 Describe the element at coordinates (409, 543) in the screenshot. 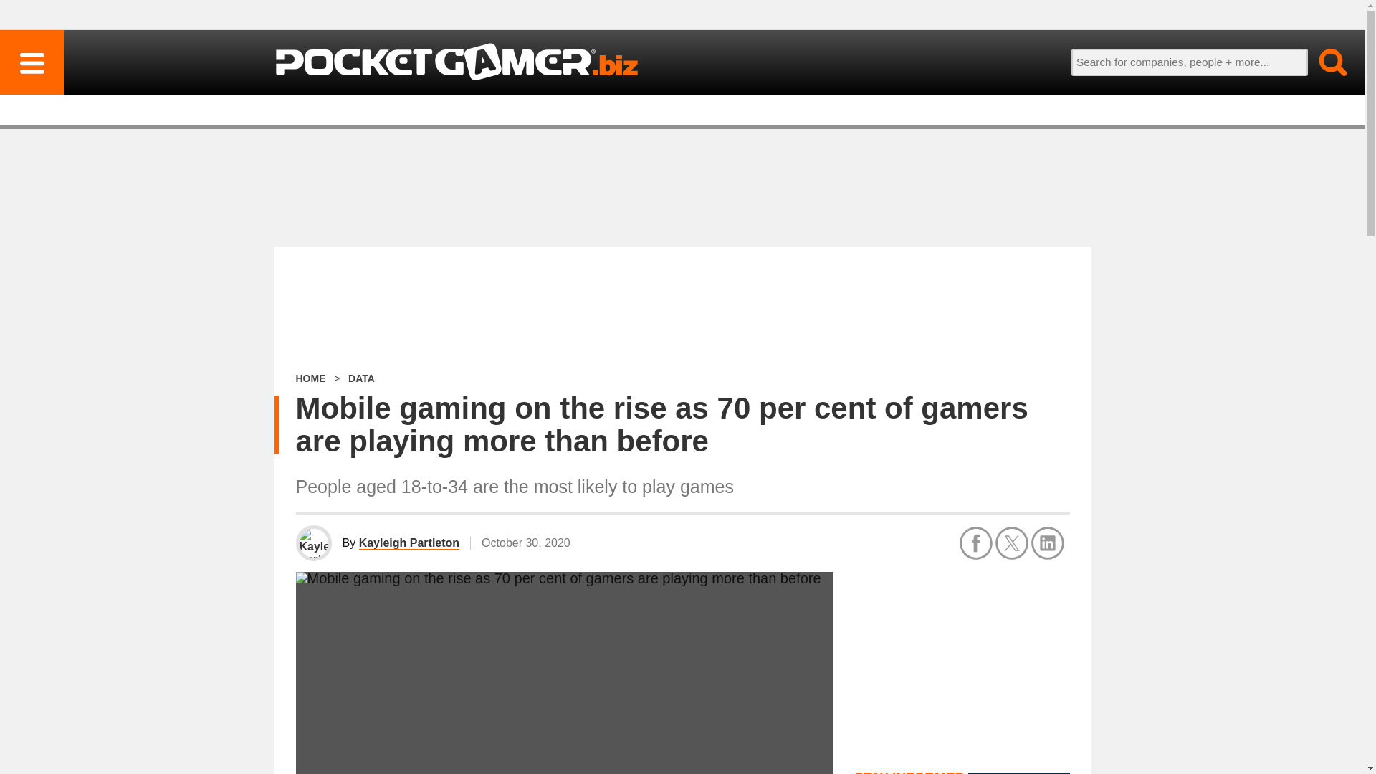

I see `Kayleigh Partleton` at that location.